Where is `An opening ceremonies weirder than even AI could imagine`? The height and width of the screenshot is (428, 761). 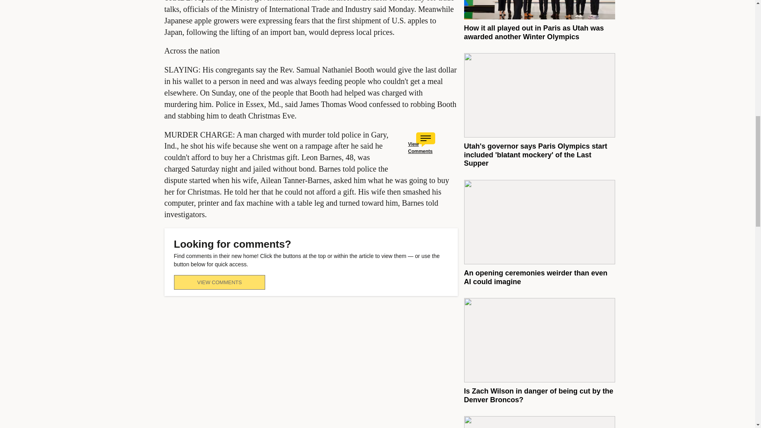
An opening ceremonies weirder than even AI could imagine is located at coordinates (535, 277).